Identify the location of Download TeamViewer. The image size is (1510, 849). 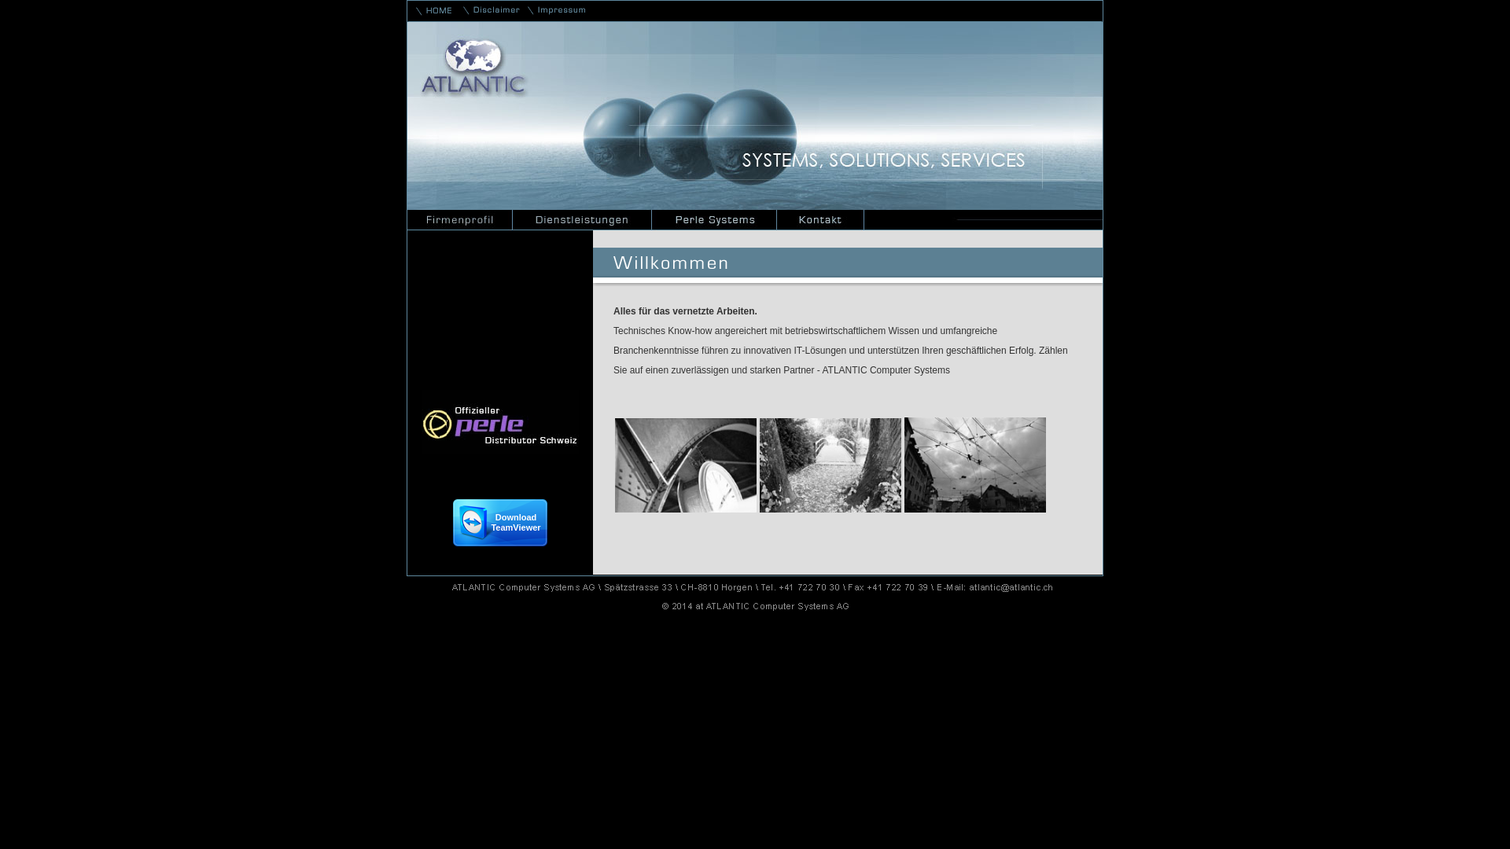
(500, 542).